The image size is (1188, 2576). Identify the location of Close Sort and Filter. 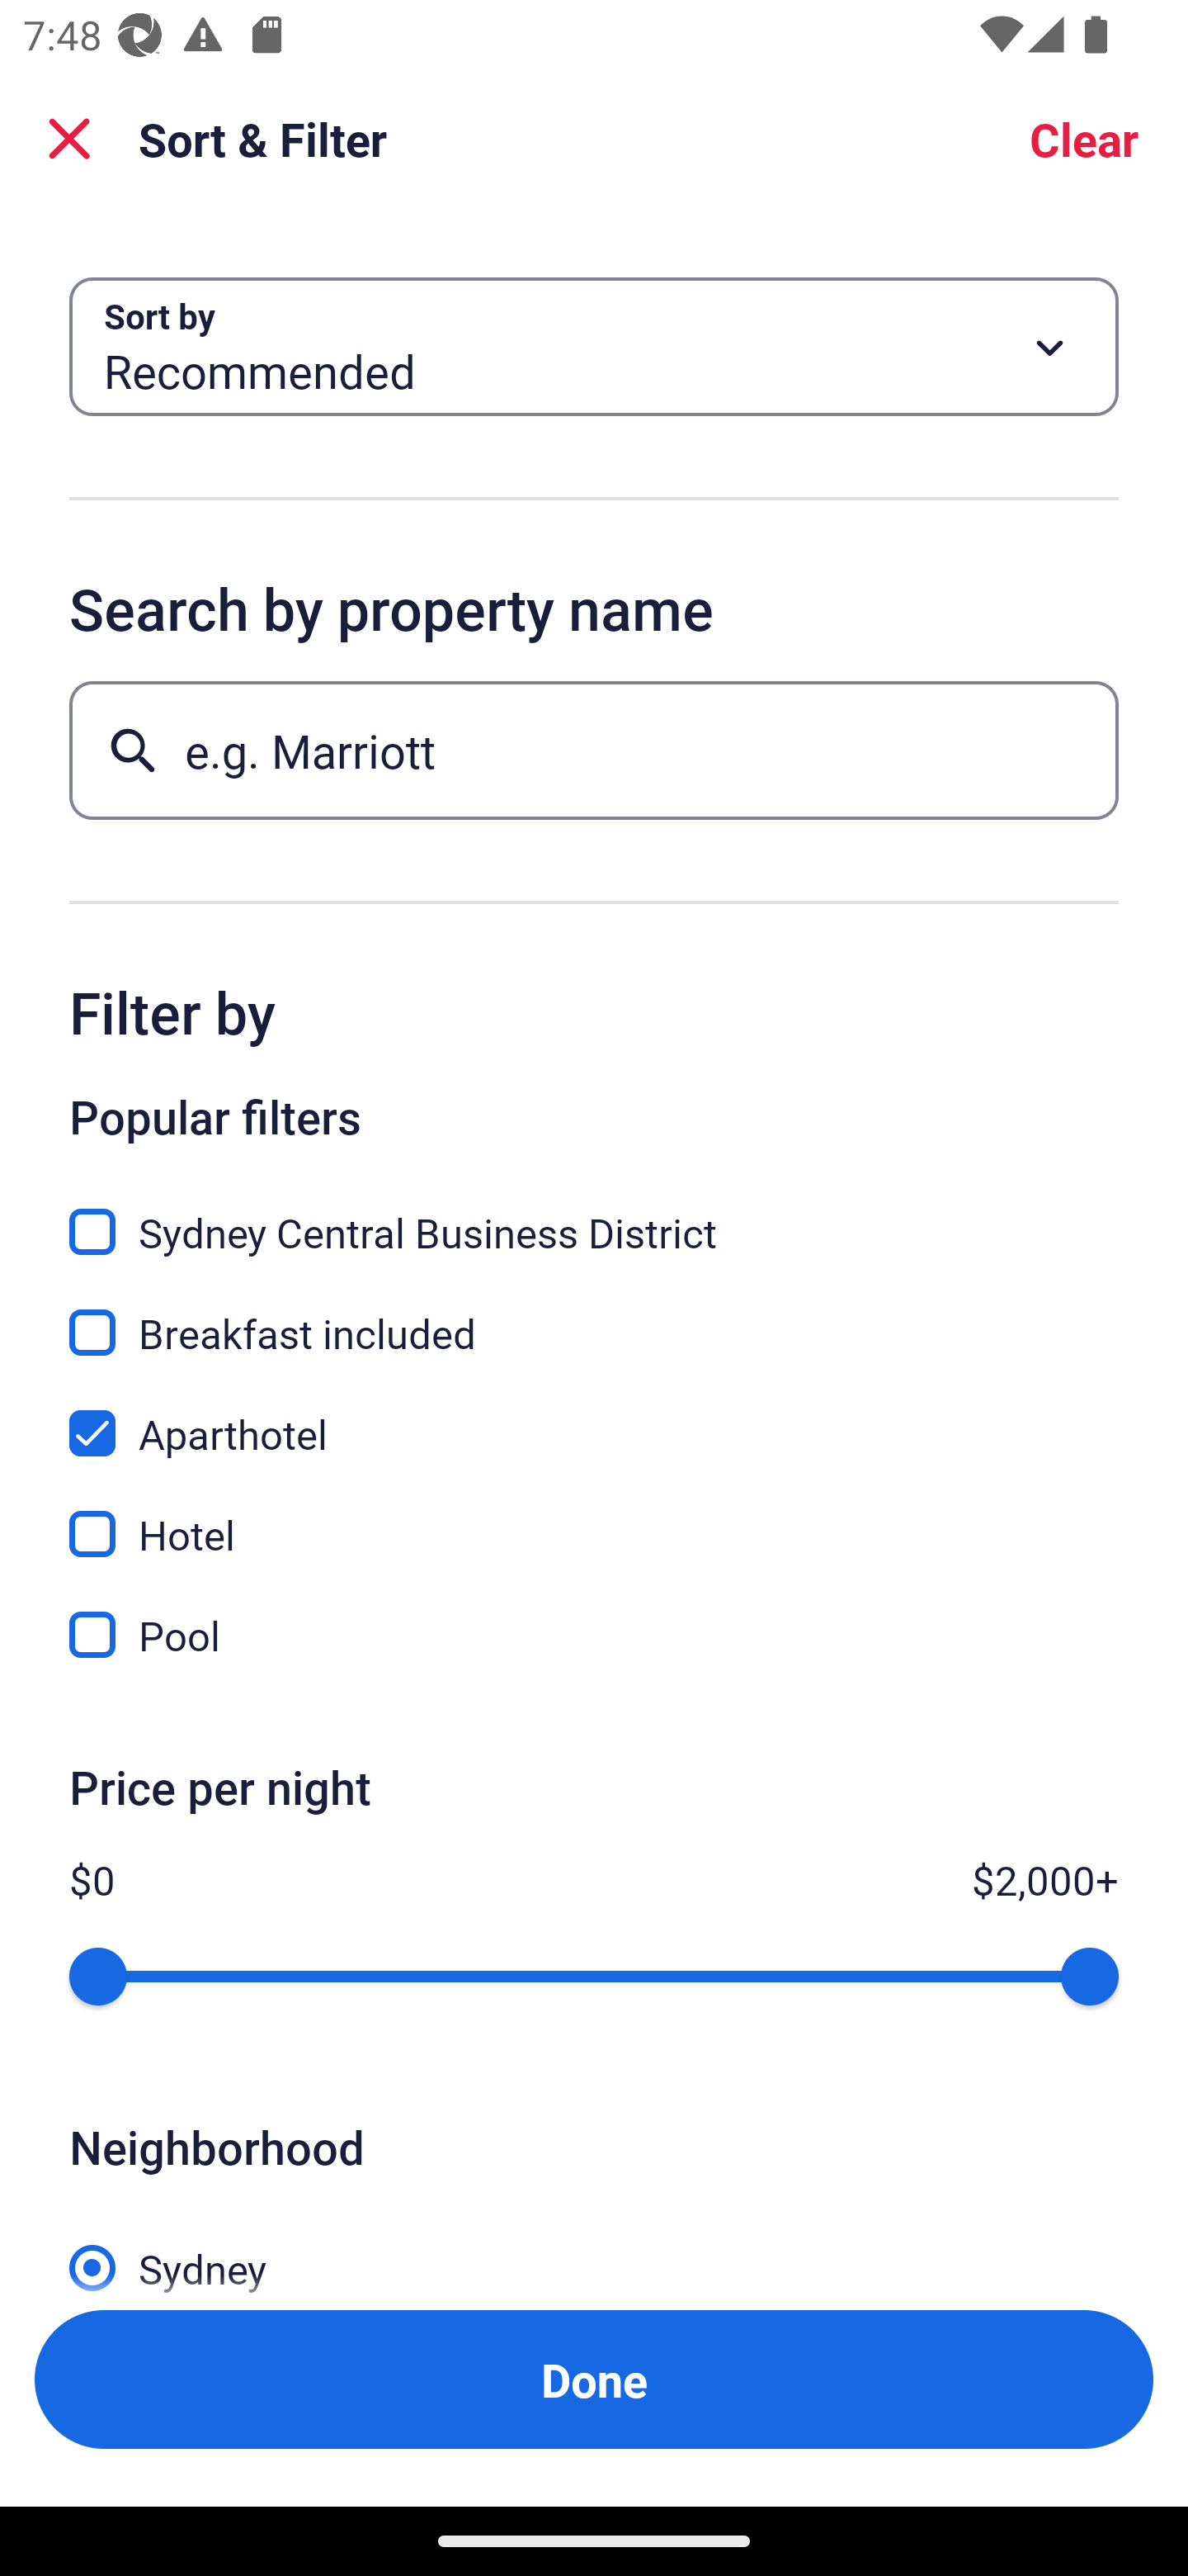
(69, 139).